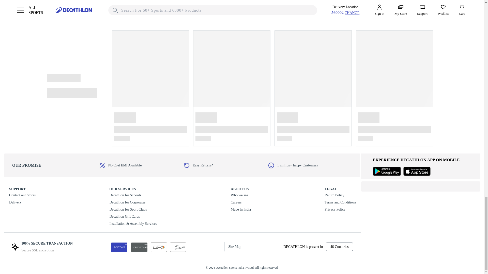 Image resolution: width=488 pixels, height=274 pixels. Describe the element at coordinates (151, 13) in the screenshot. I see `ADD TO CART` at that location.